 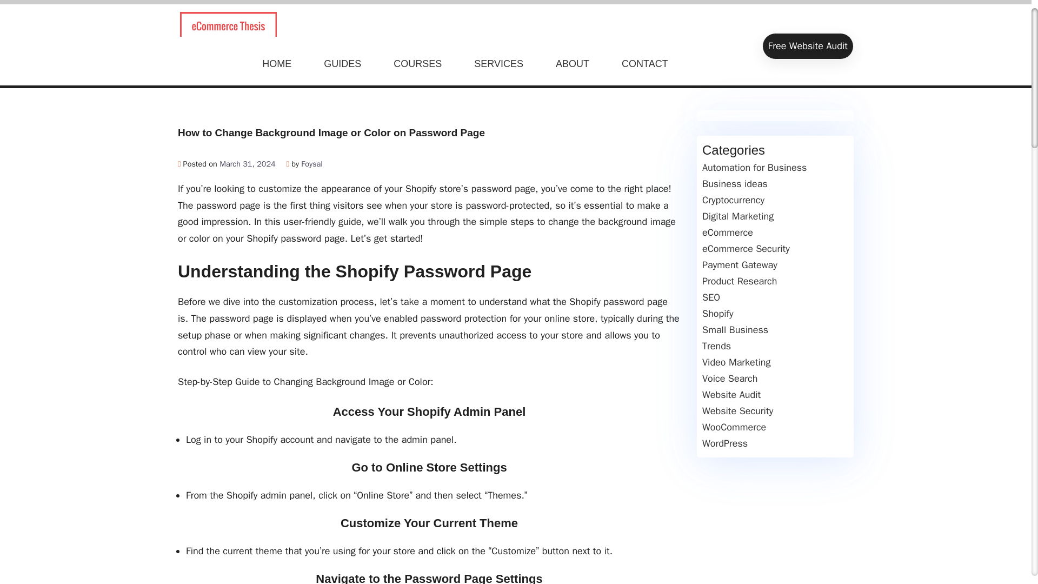 I want to click on ABOUT, so click(x=572, y=63).